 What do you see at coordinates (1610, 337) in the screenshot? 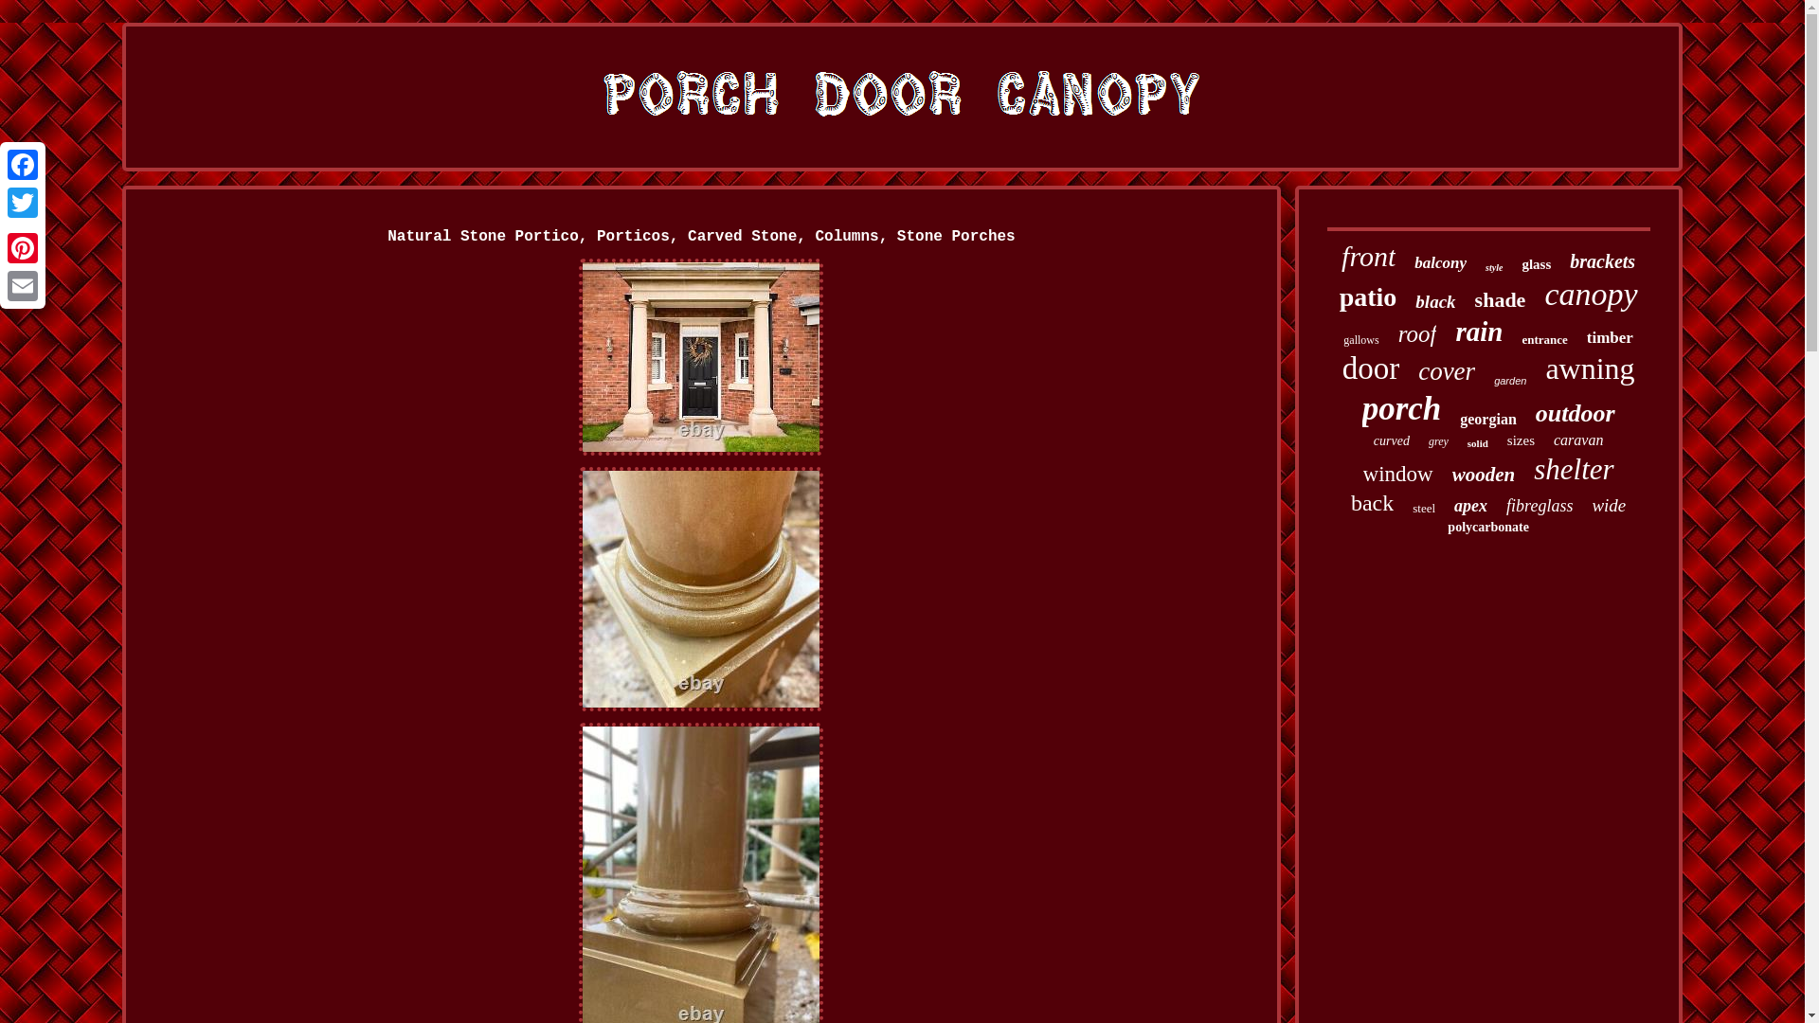
I see `timber` at bounding box center [1610, 337].